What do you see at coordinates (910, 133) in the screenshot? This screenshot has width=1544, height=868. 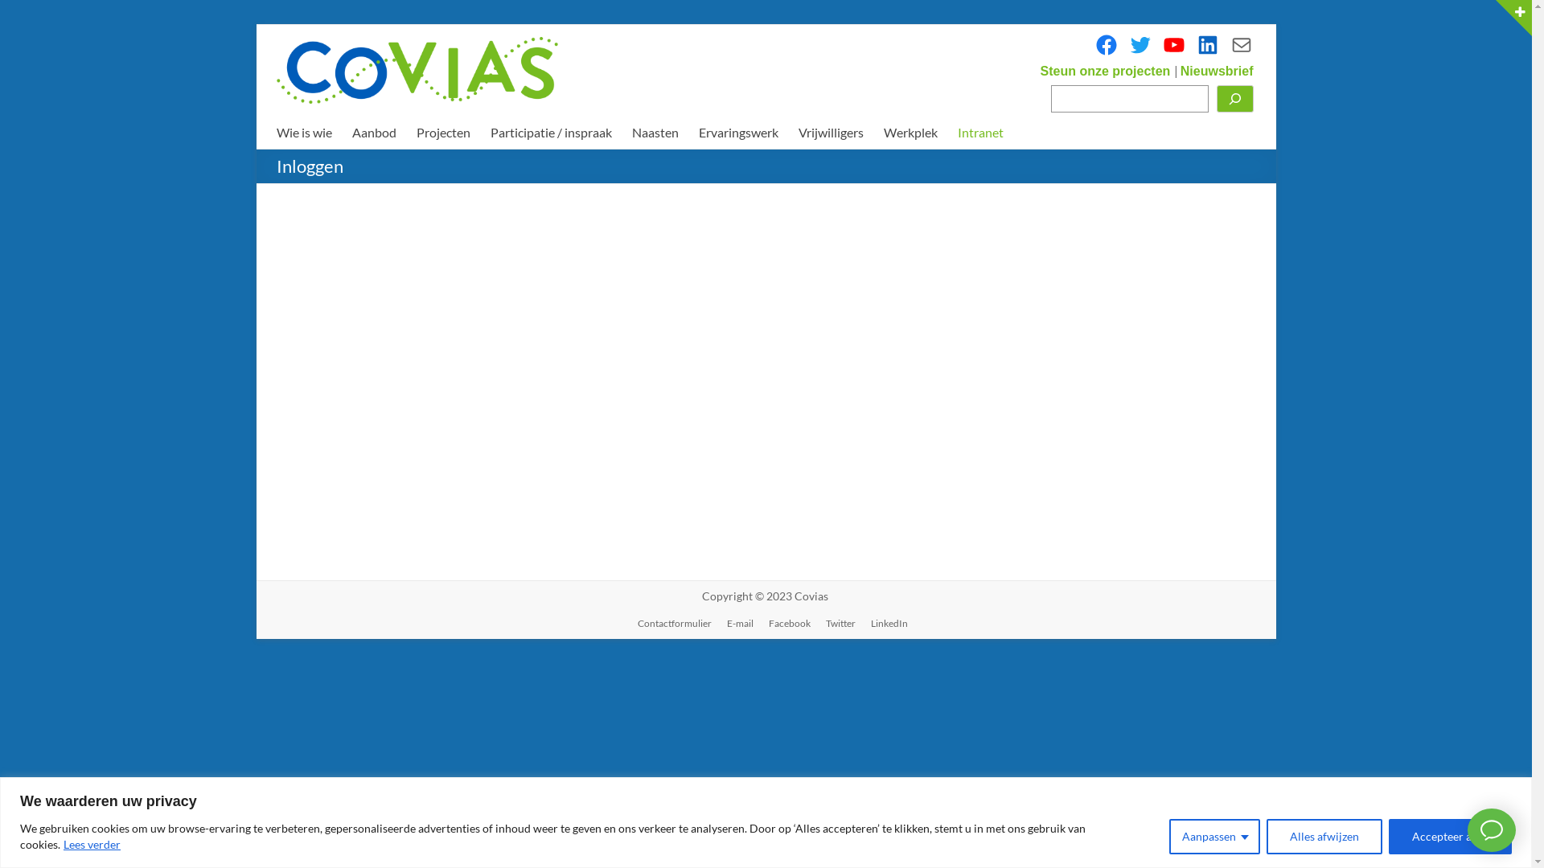 I see `Werkplek` at bounding box center [910, 133].